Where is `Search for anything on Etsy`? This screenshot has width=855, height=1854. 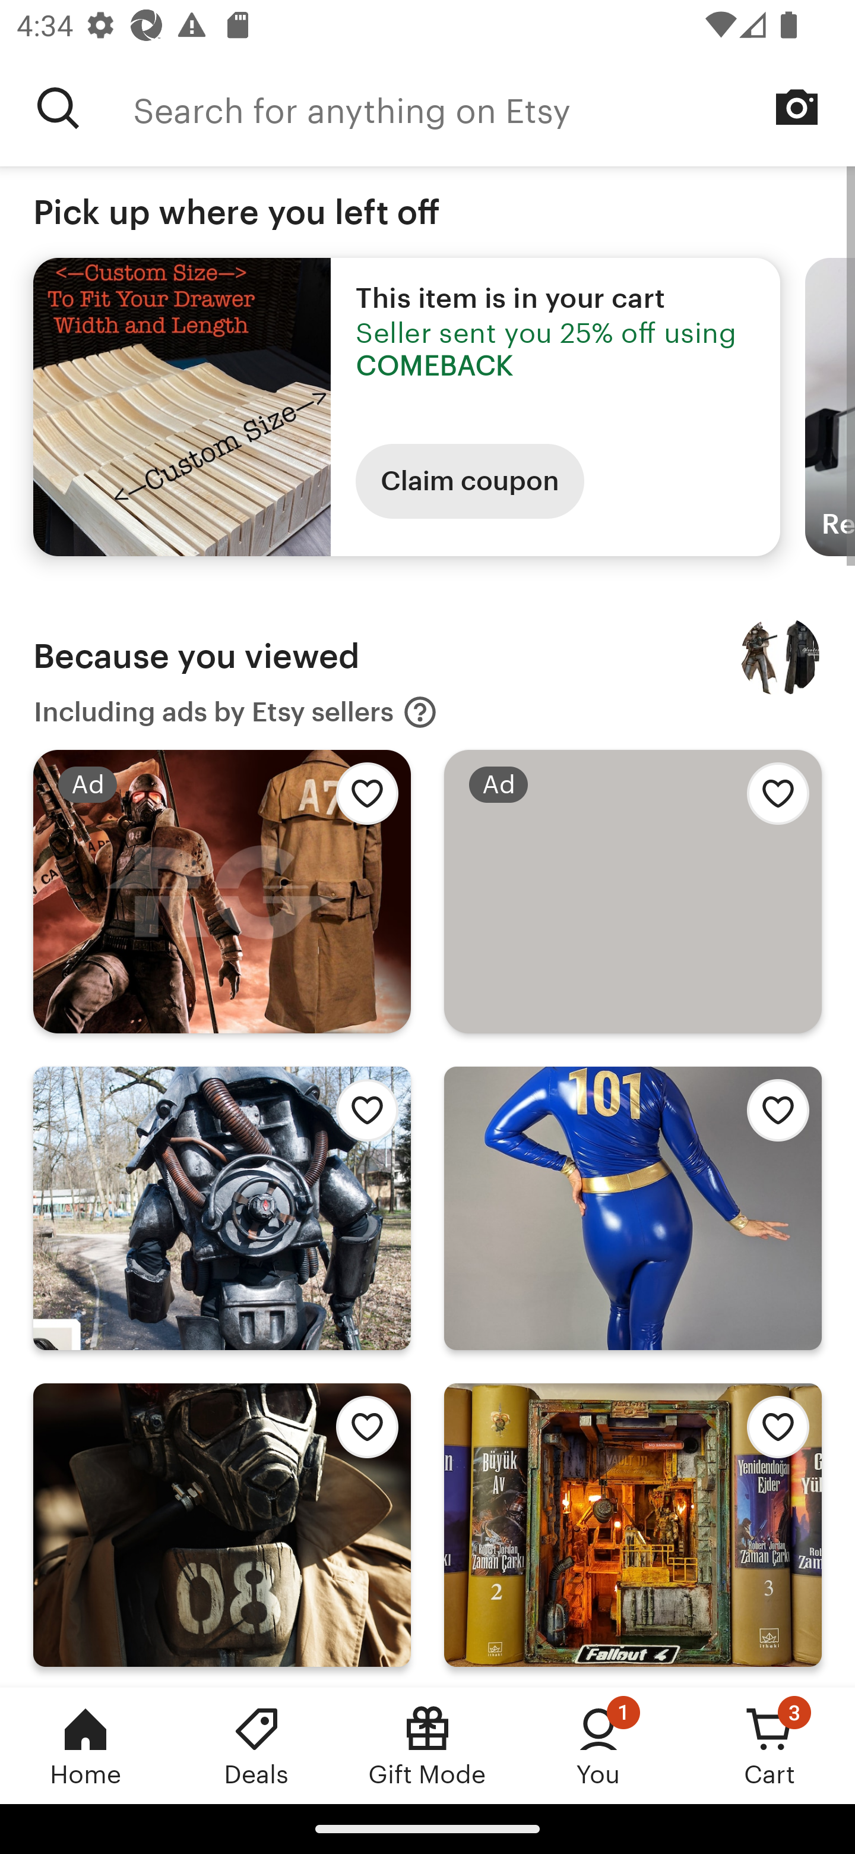 Search for anything on Etsy is located at coordinates (58, 108).